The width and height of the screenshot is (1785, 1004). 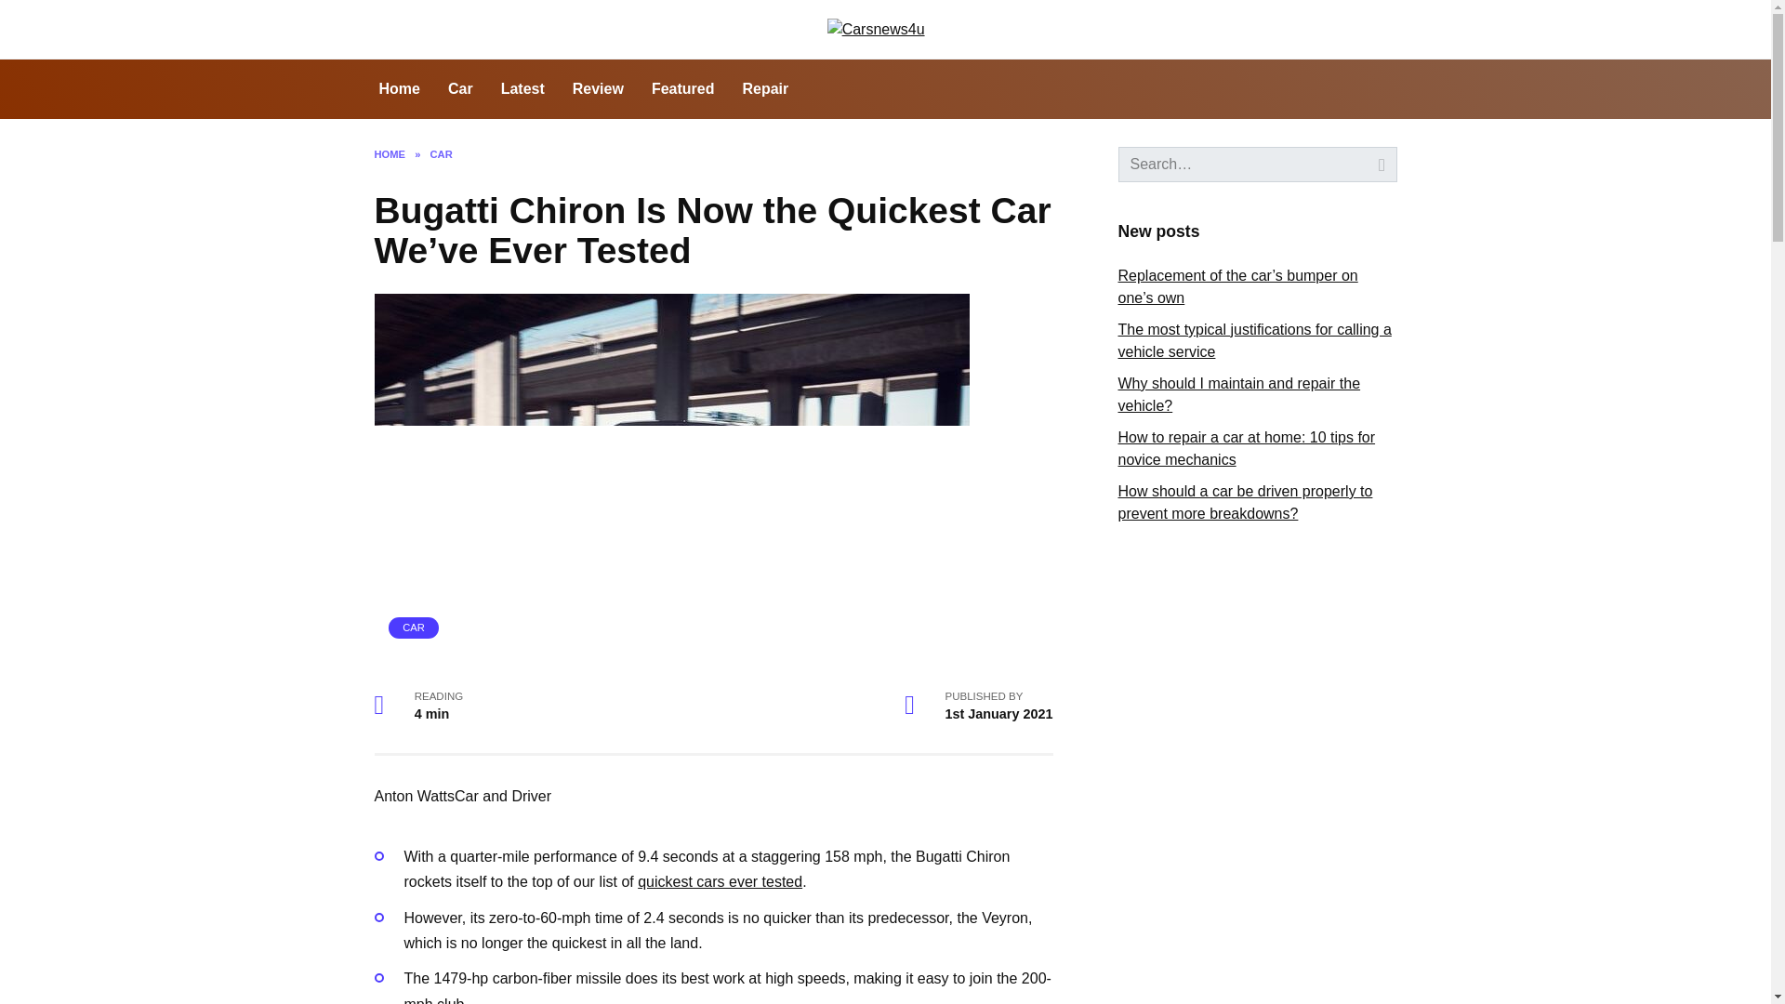 I want to click on CAR, so click(x=413, y=627).